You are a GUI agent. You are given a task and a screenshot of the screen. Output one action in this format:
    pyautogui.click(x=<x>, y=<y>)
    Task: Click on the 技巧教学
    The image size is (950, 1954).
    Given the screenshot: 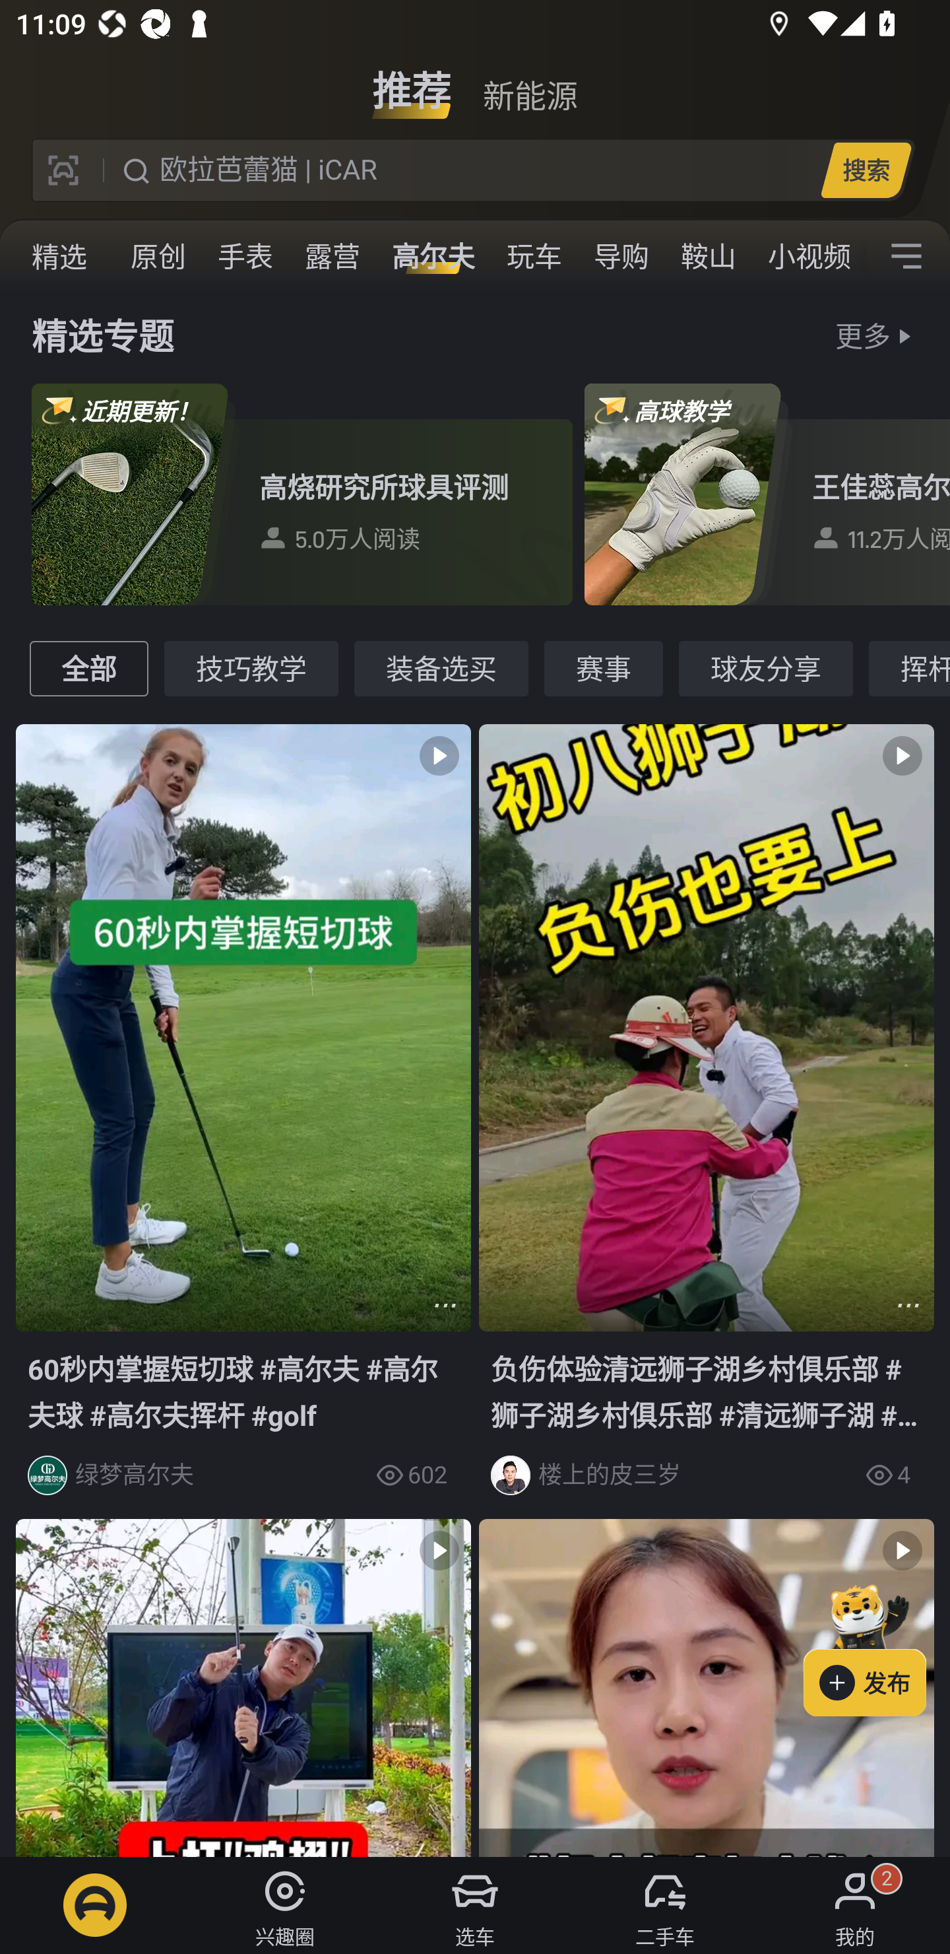 What is the action you would take?
    pyautogui.click(x=251, y=668)
    